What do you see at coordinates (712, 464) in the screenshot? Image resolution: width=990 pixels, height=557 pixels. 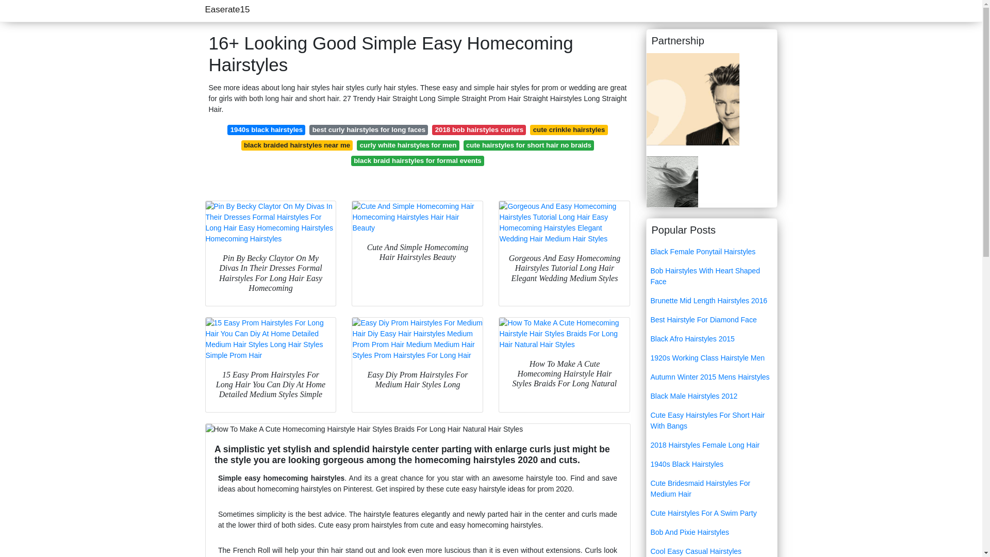 I see `1940s Black Hairstyles` at bounding box center [712, 464].